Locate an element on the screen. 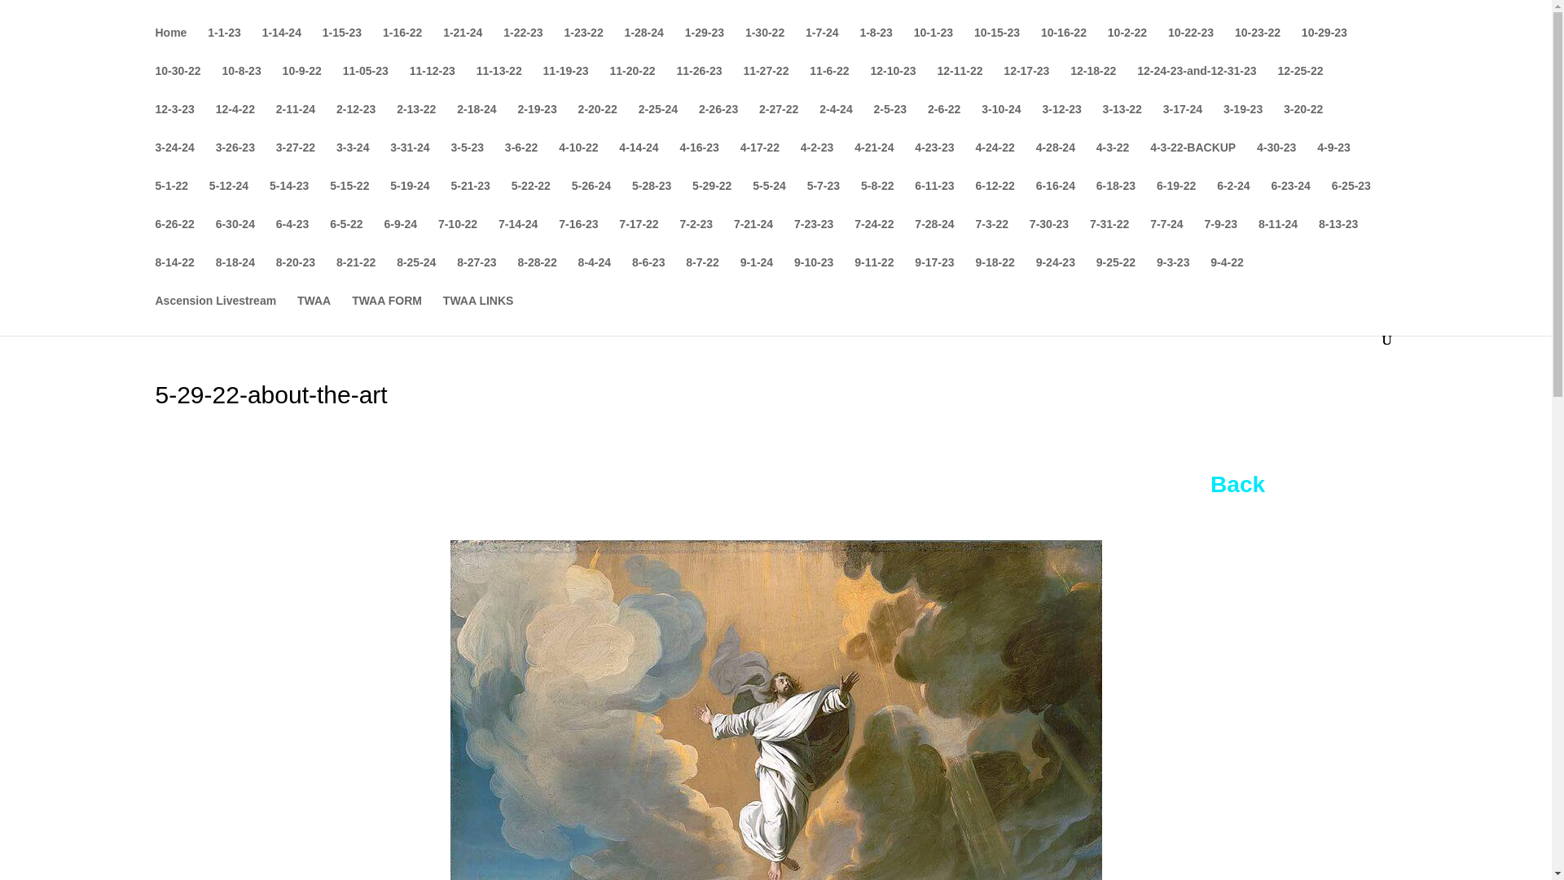 The width and height of the screenshot is (1564, 880). 11-27-22 is located at coordinates (766, 84).